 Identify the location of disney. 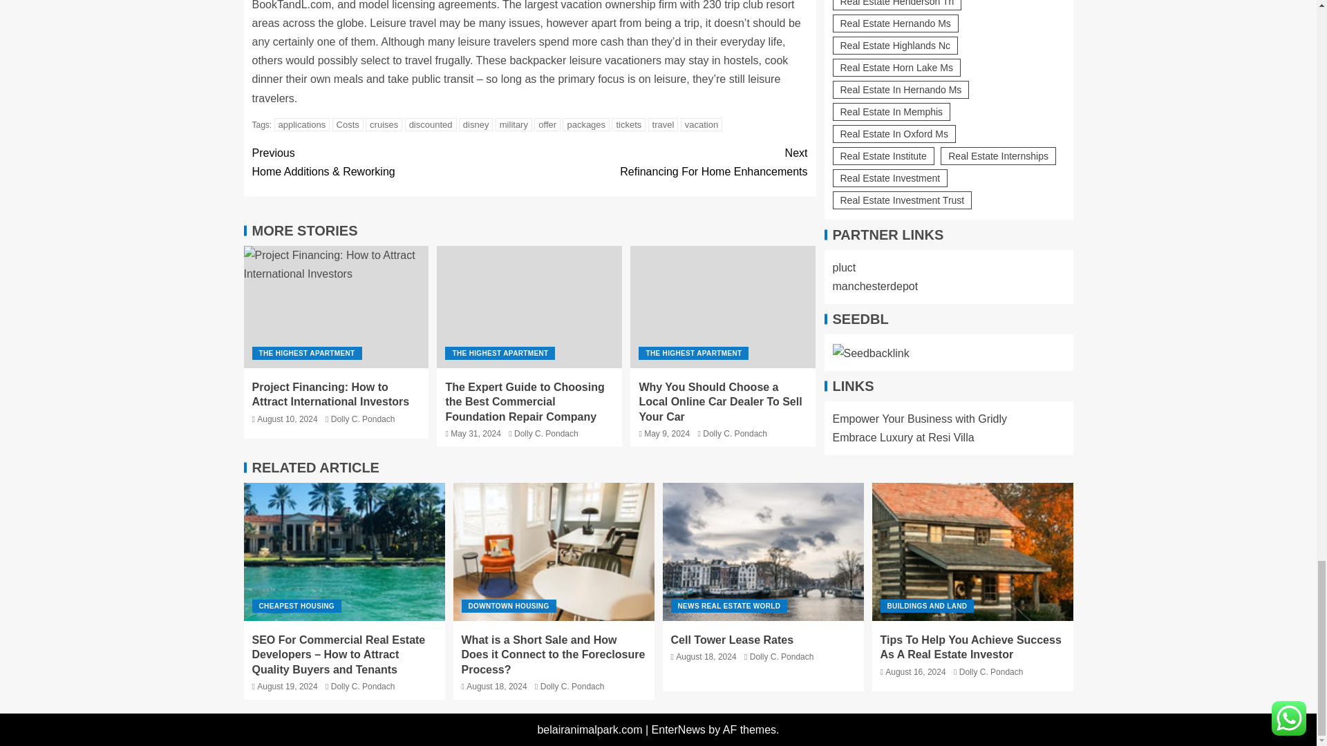
(476, 124).